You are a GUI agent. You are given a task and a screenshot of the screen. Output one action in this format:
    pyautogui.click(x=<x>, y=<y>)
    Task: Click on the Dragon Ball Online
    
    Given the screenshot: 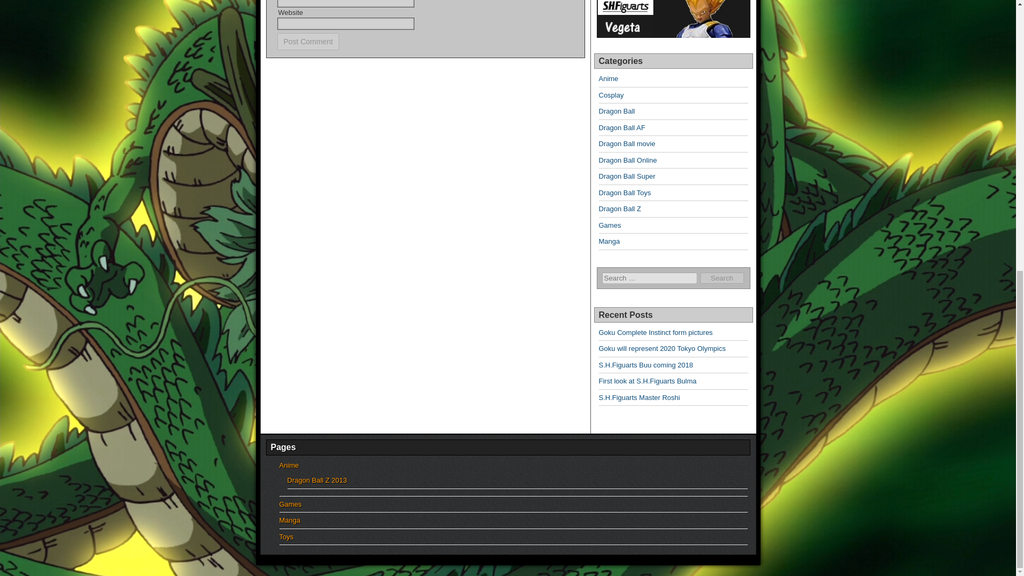 What is the action you would take?
    pyautogui.click(x=627, y=160)
    